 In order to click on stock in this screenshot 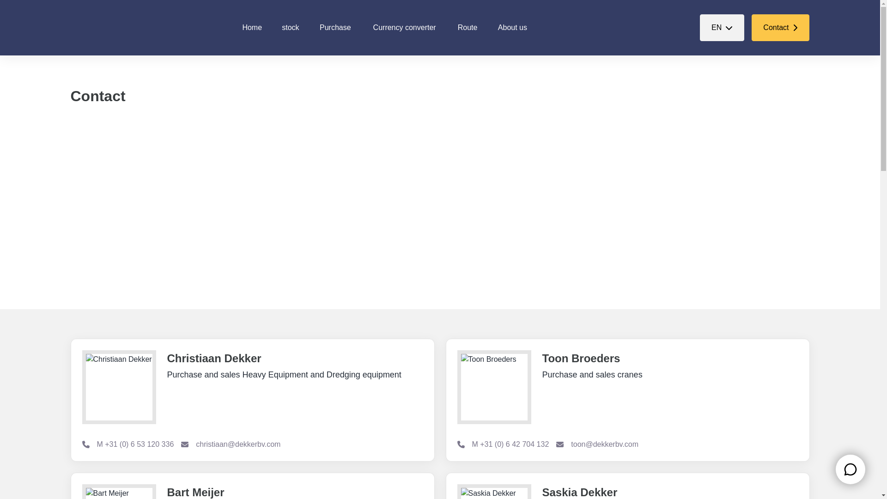, I will do `click(335, 27)`.